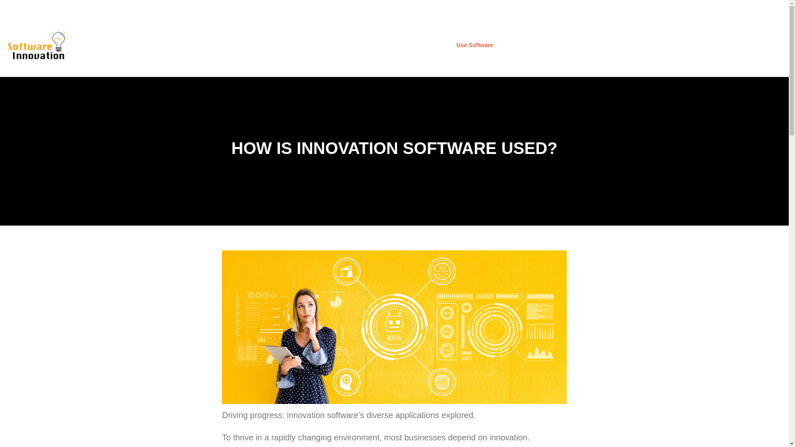 This screenshot has width=795, height=447. I want to click on Business Software, so click(416, 45).